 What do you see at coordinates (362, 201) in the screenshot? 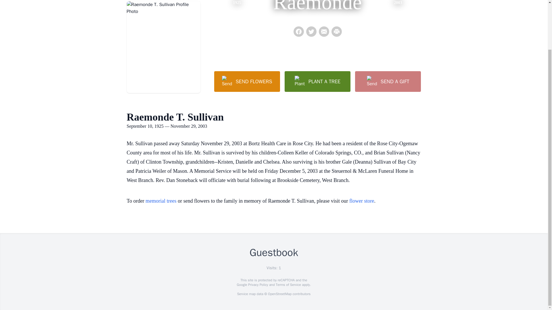
I see `flower store` at bounding box center [362, 201].